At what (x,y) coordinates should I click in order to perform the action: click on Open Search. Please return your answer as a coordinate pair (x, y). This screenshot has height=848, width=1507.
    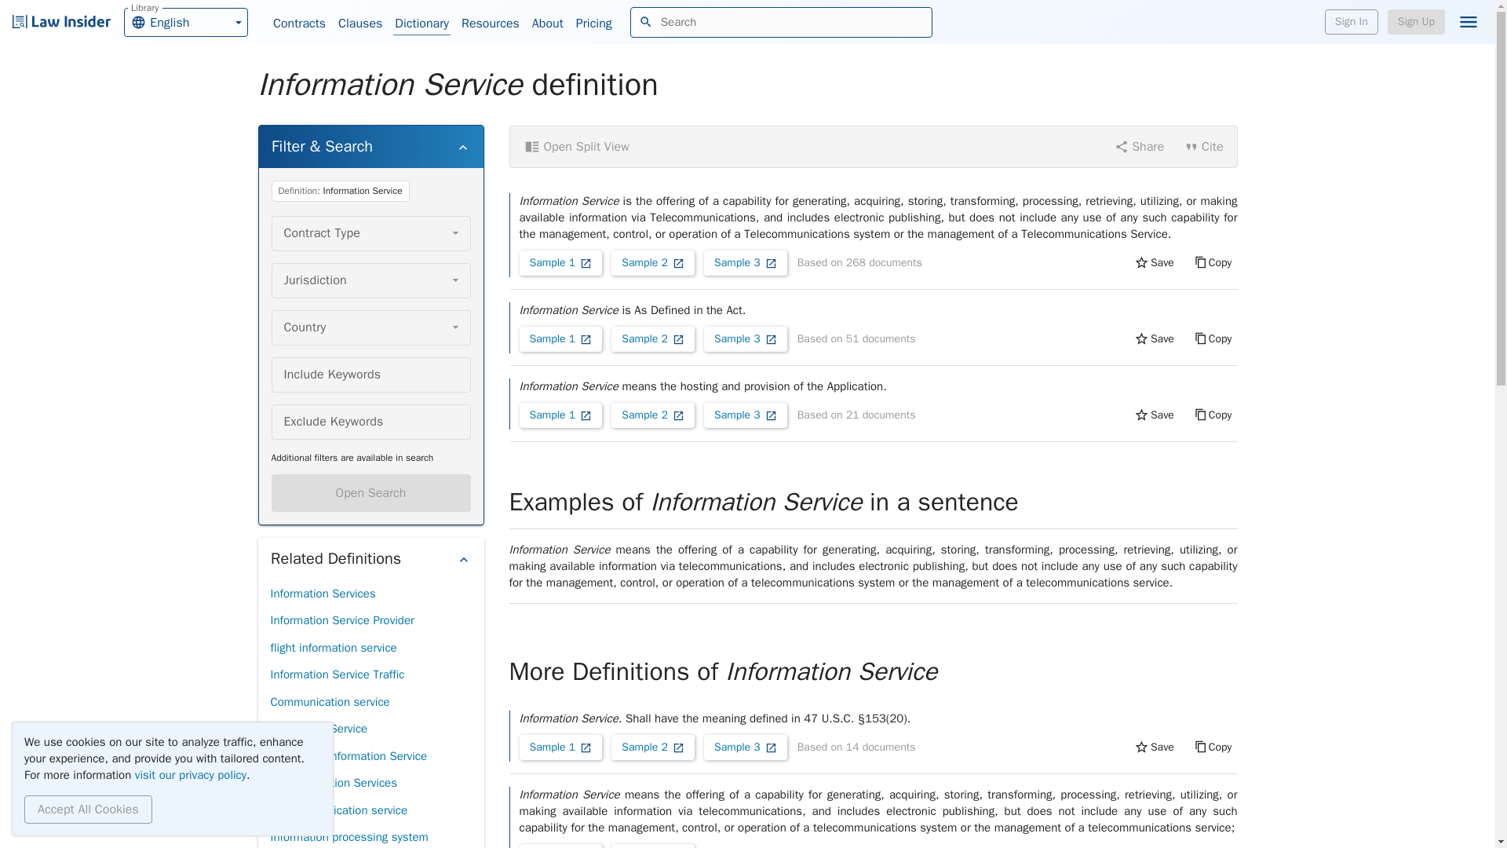
    Looking at the image, I should click on (359, 24).